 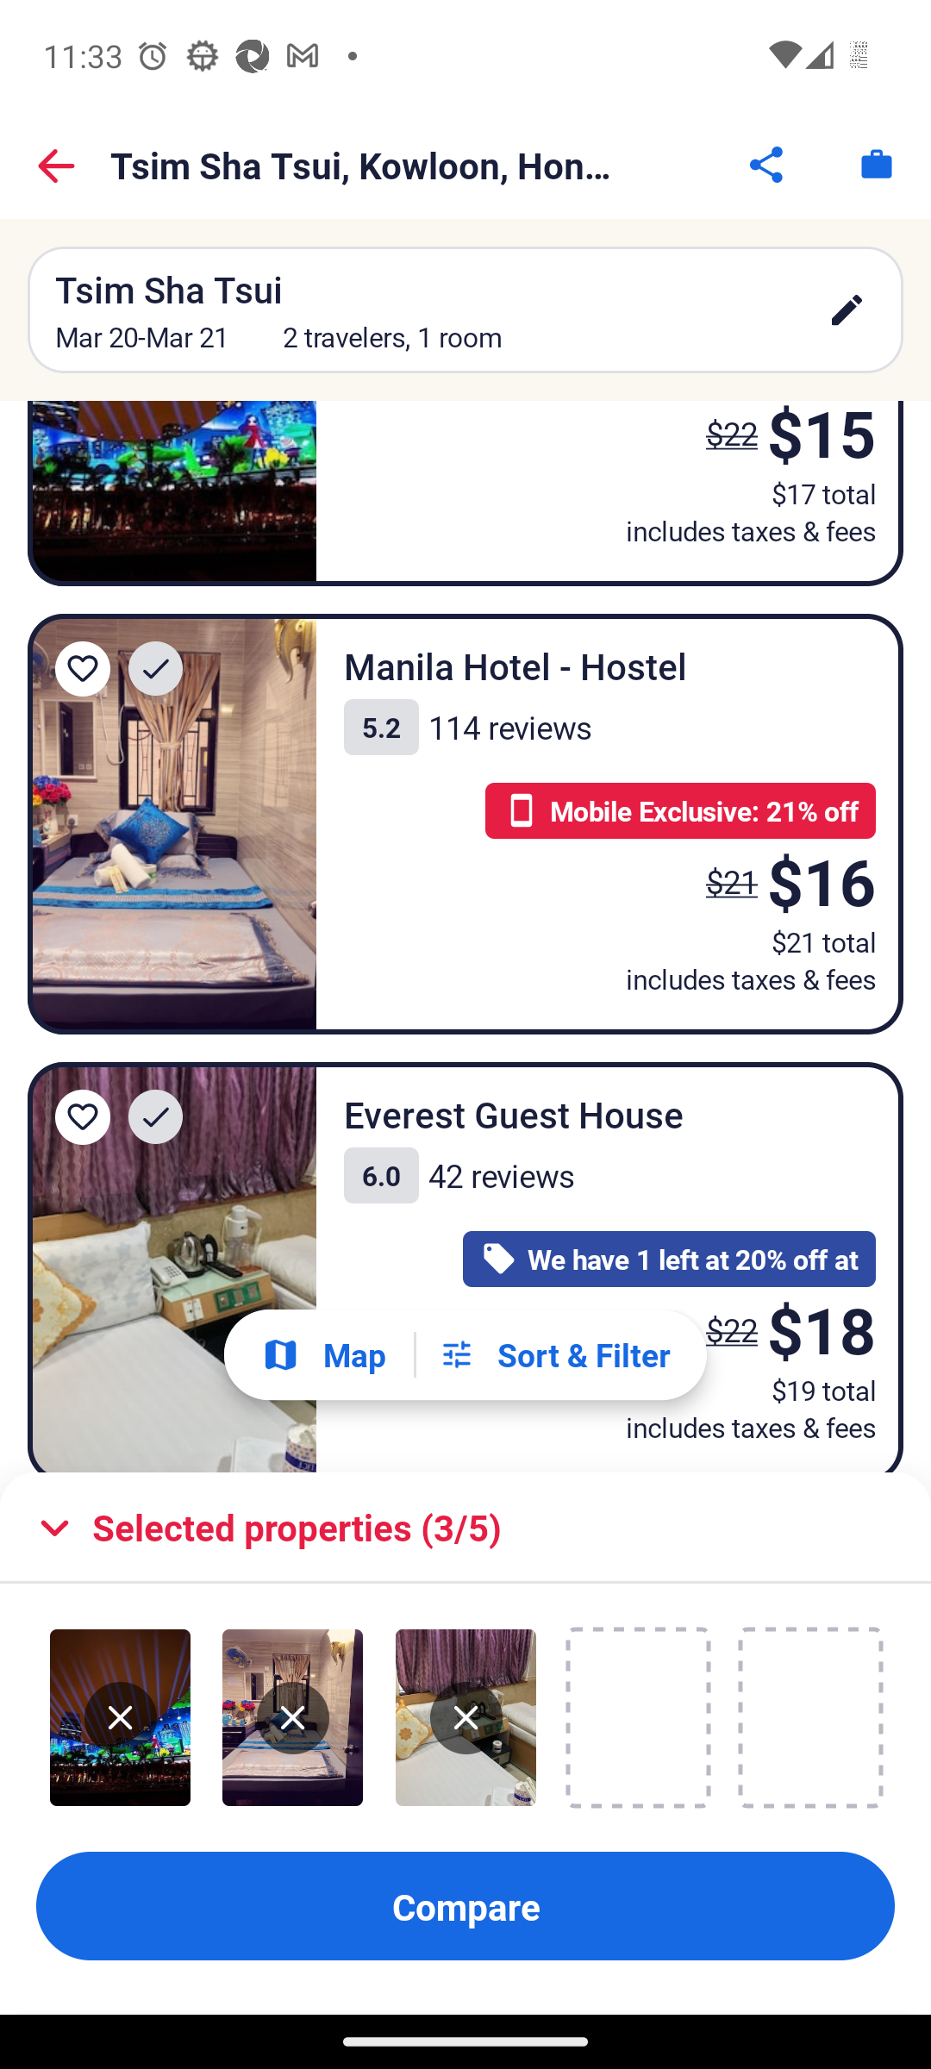 I want to click on $22 The price was $22, so click(x=731, y=1329).